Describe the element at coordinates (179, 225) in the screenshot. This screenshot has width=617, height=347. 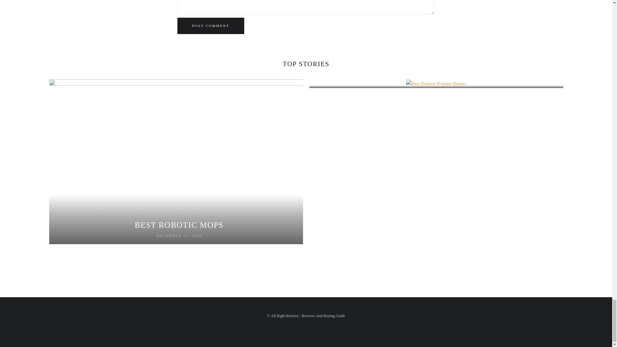
I see `Best Robotic Mops` at that location.